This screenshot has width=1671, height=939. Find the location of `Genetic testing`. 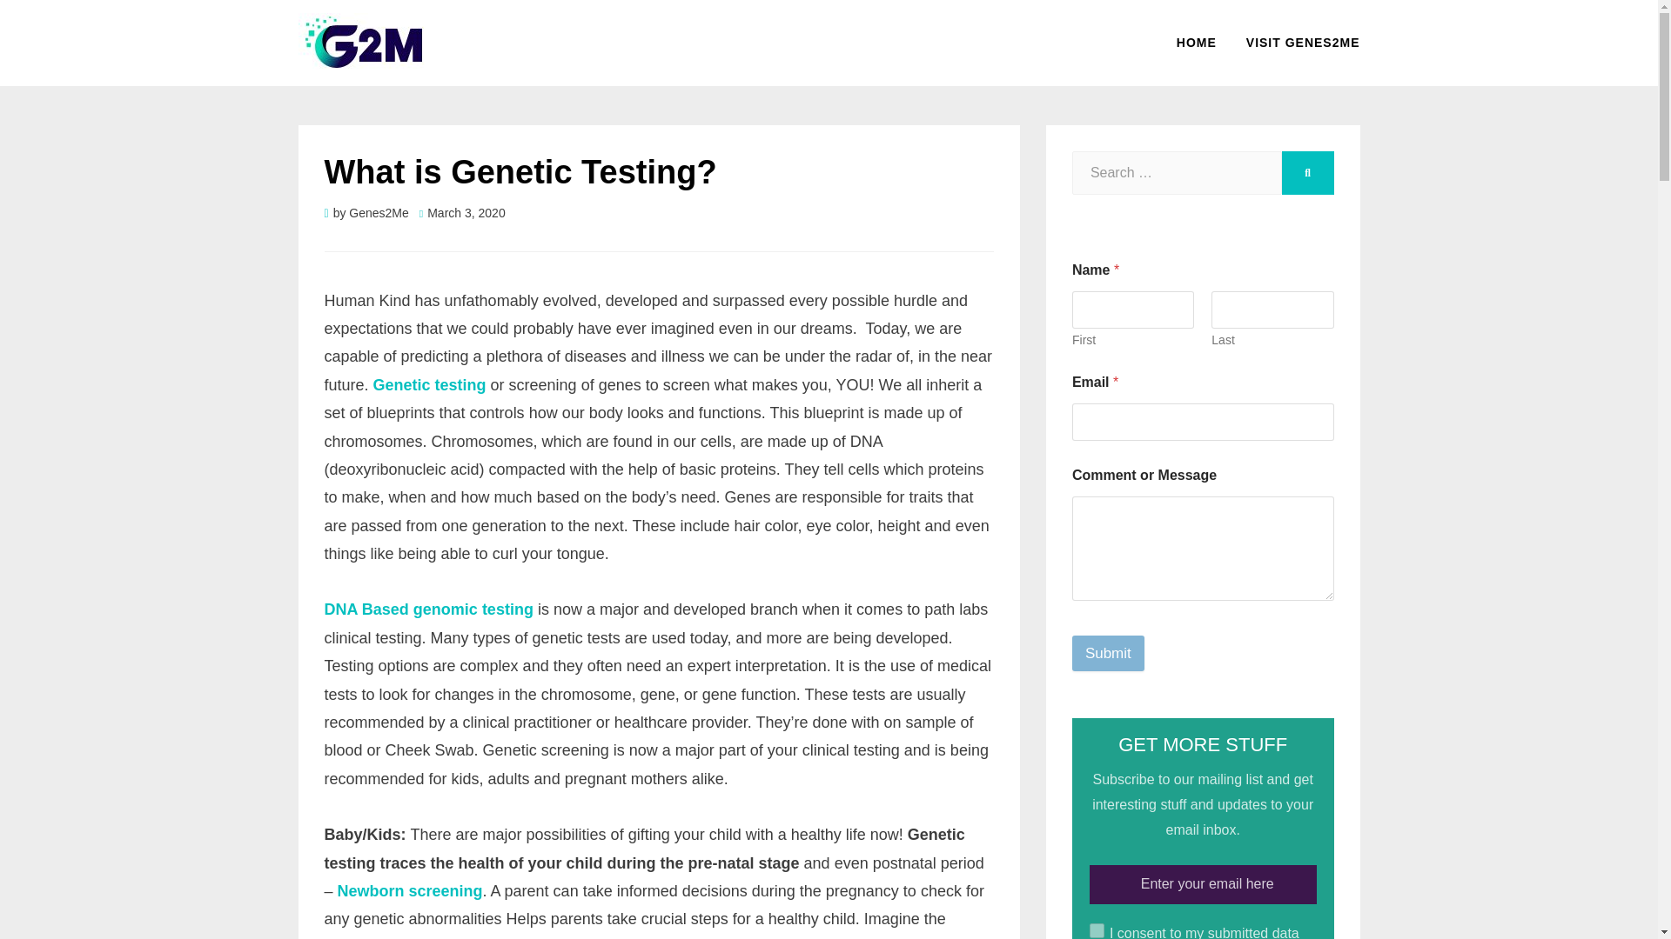

Genetic testing is located at coordinates (429, 384).